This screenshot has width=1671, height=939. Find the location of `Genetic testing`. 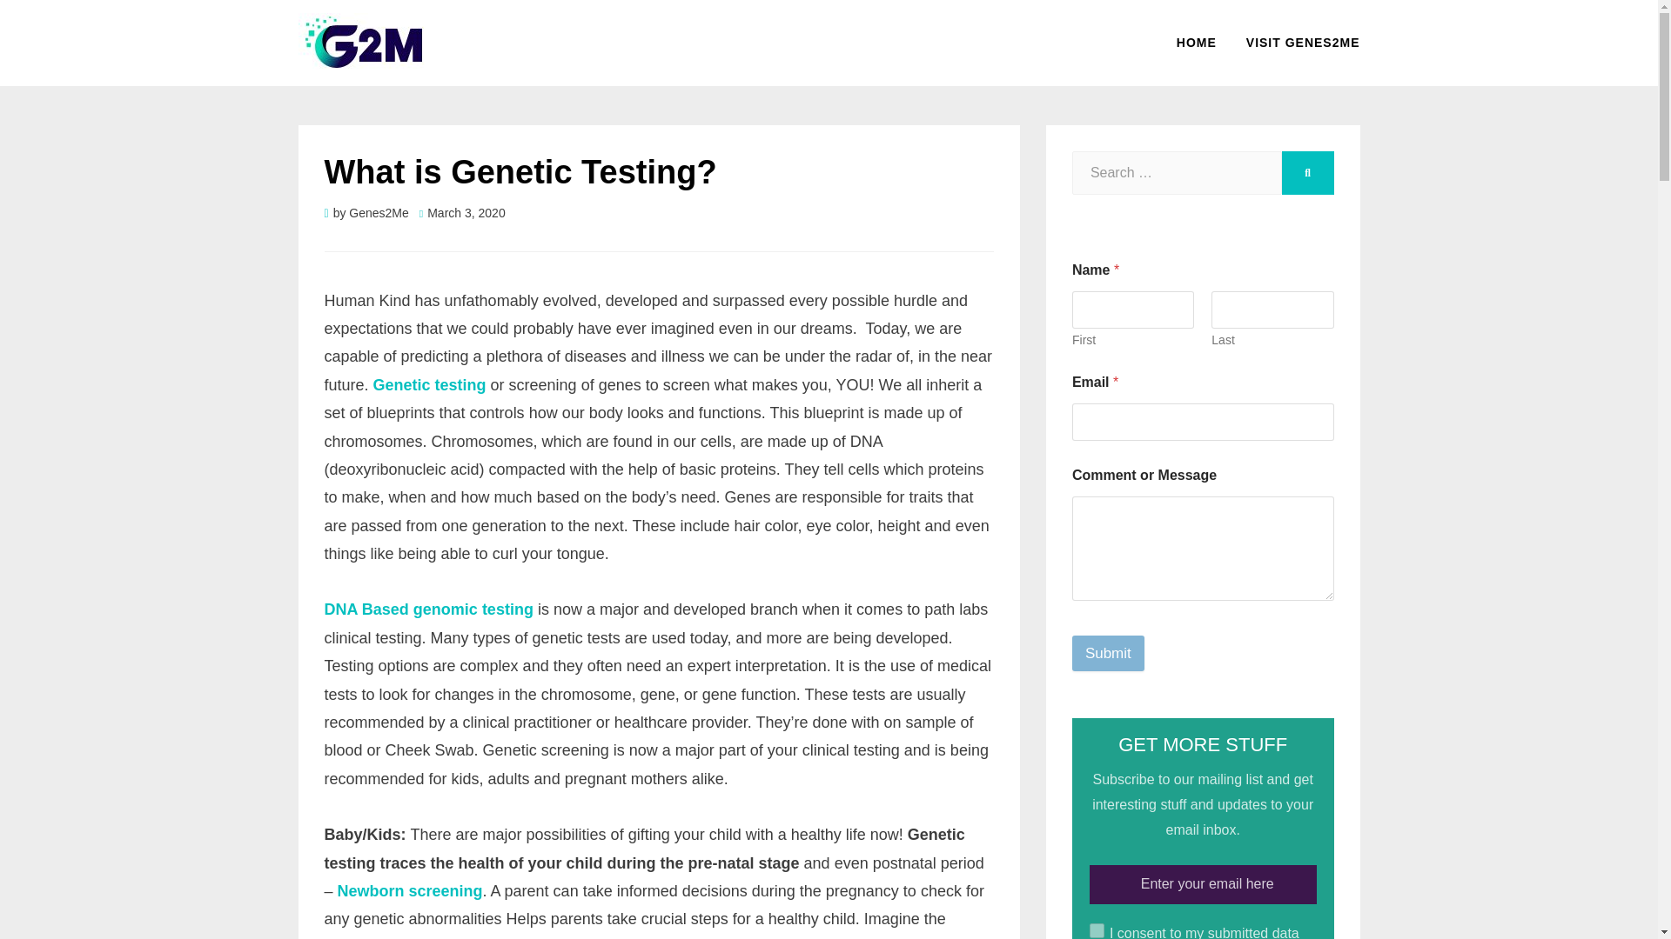

Genetic testing is located at coordinates (429, 384).